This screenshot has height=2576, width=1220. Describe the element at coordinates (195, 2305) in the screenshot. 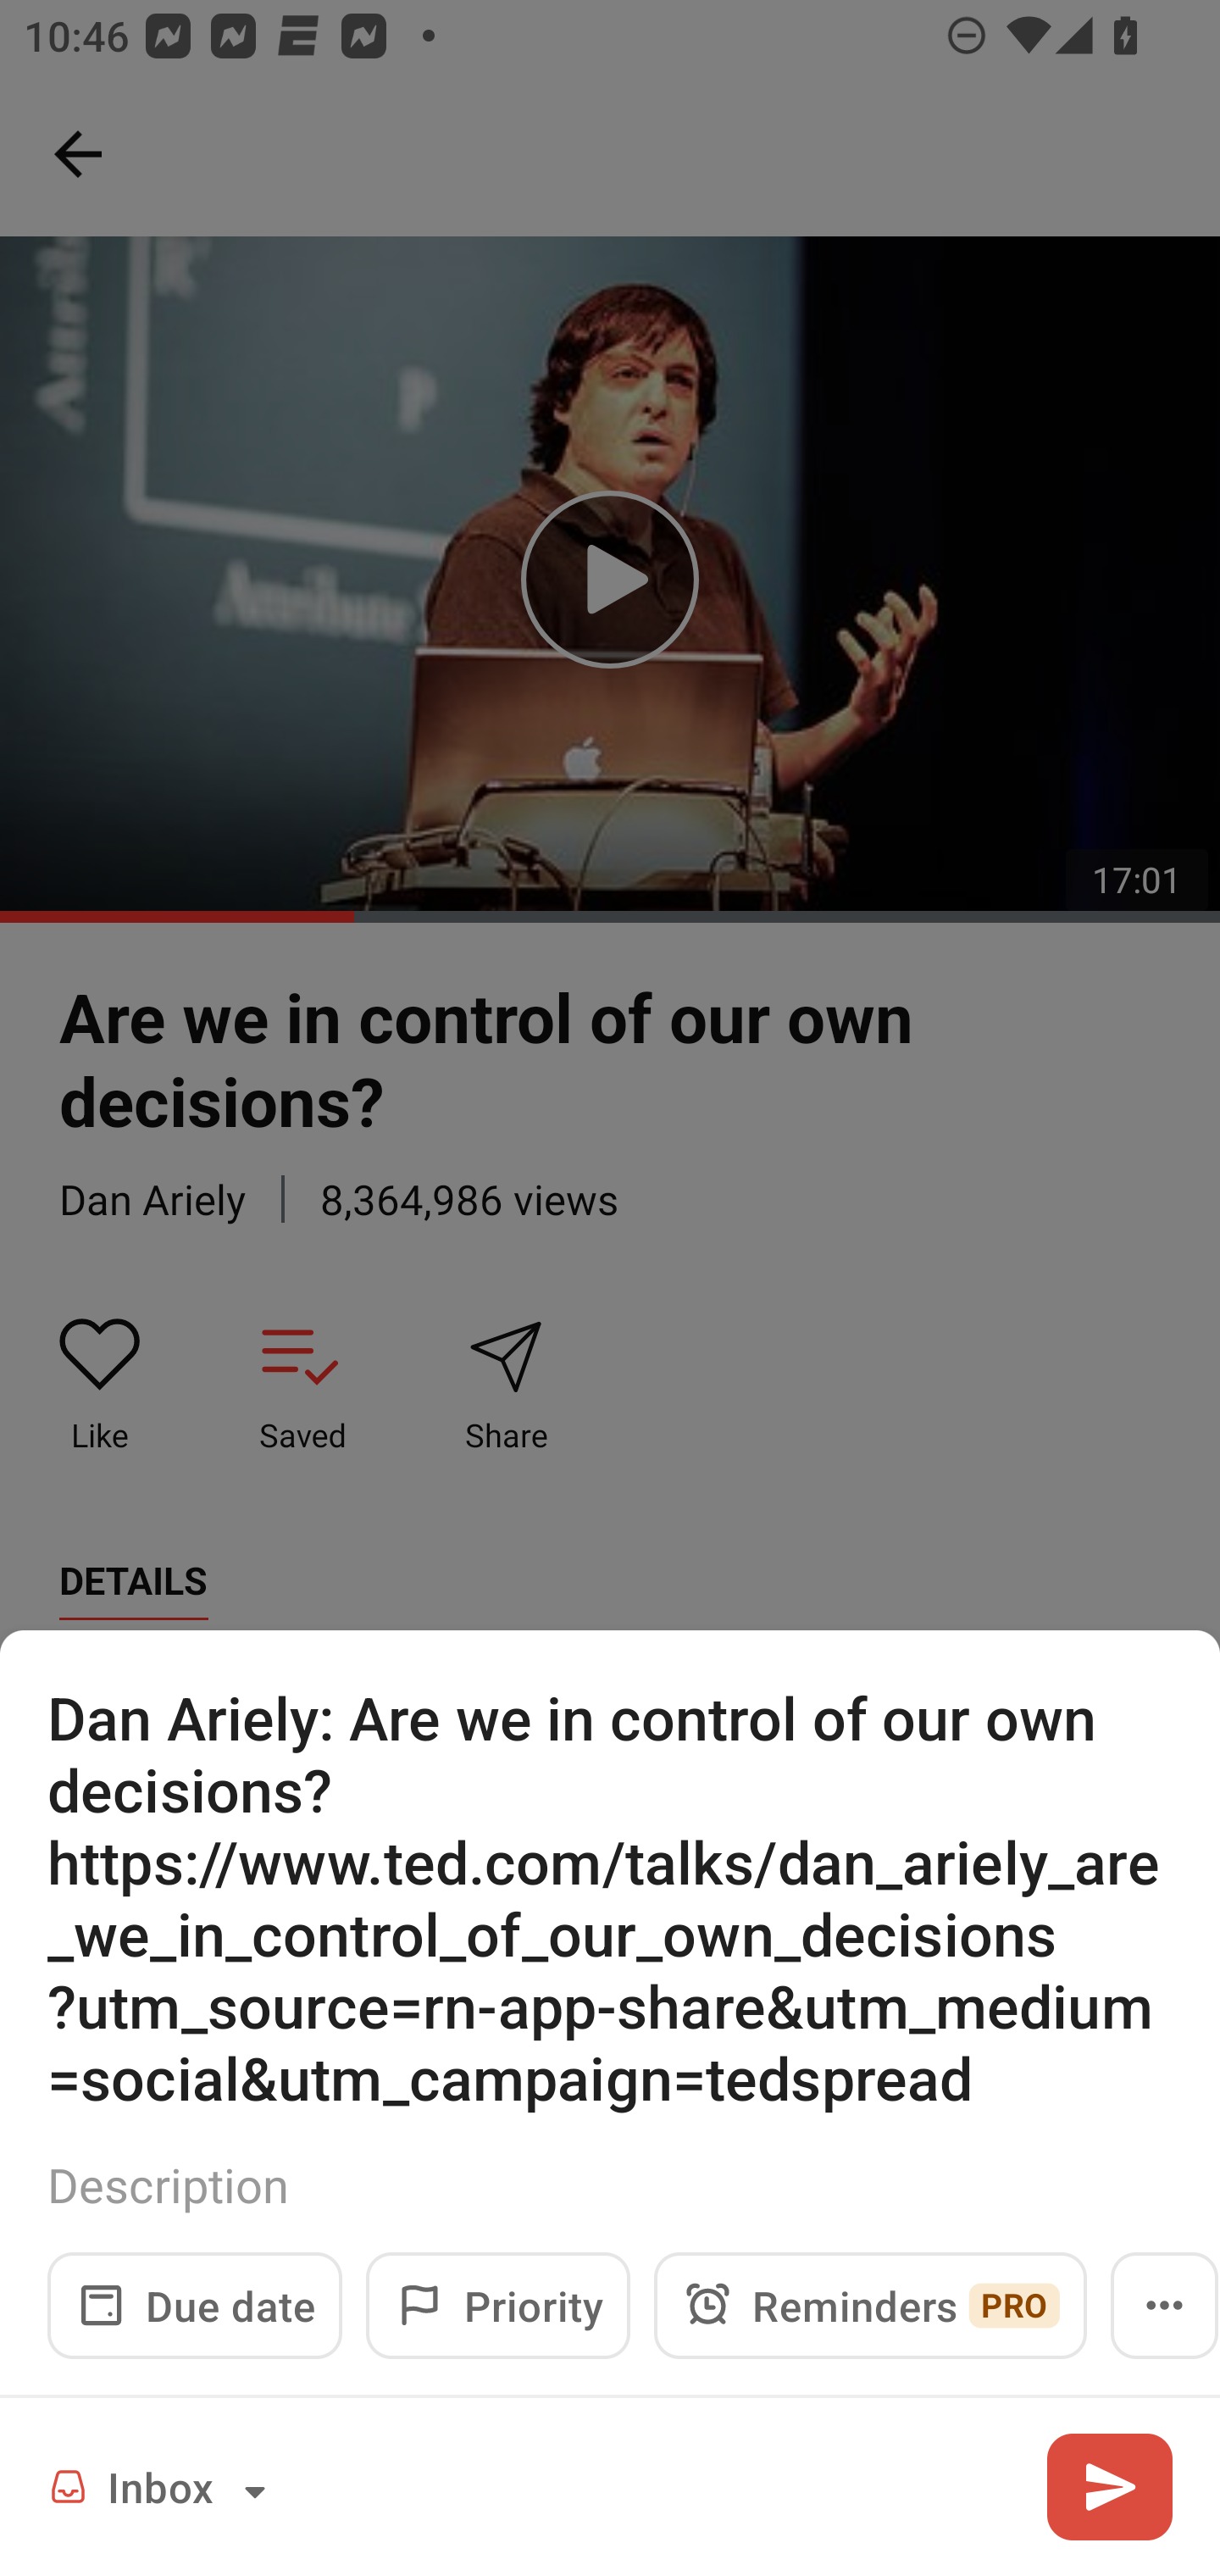

I see `Due date Date` at that location.